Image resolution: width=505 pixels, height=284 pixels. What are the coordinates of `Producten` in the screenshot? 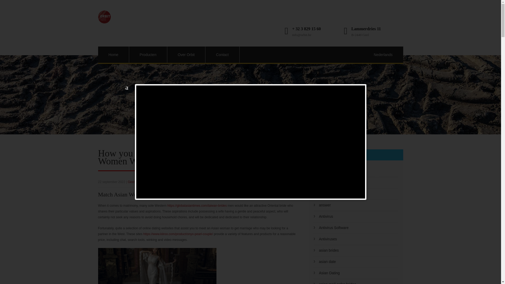 It's located at (148, 55).